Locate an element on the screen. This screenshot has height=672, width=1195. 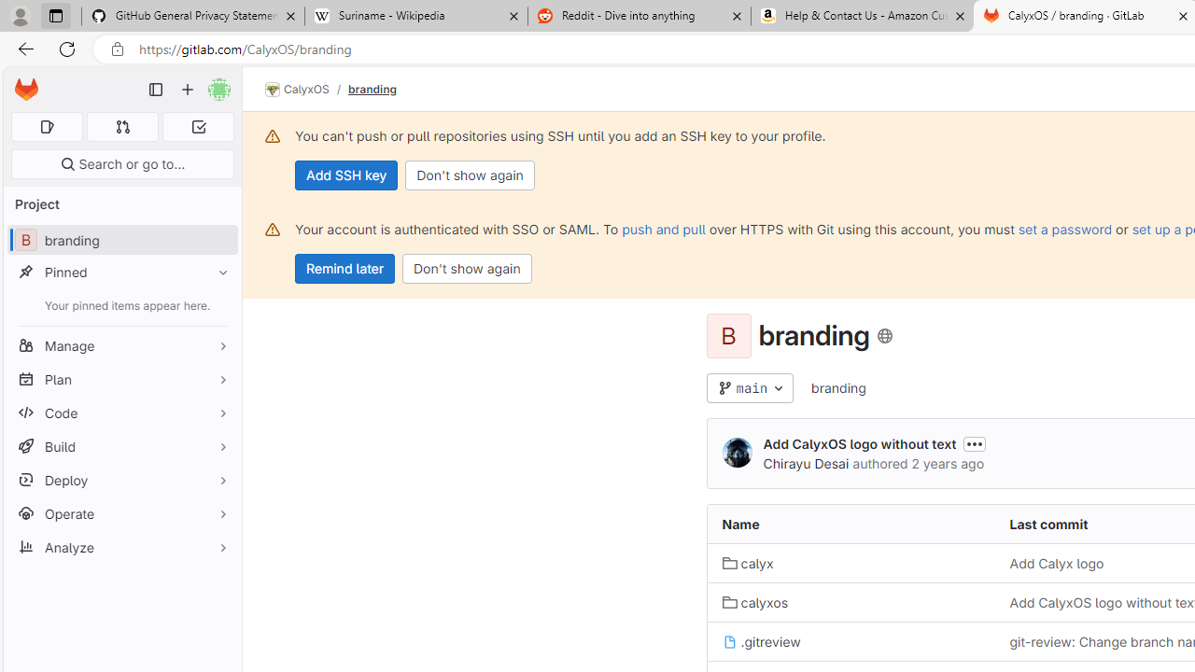
Build is located at coordinates (121, 446).